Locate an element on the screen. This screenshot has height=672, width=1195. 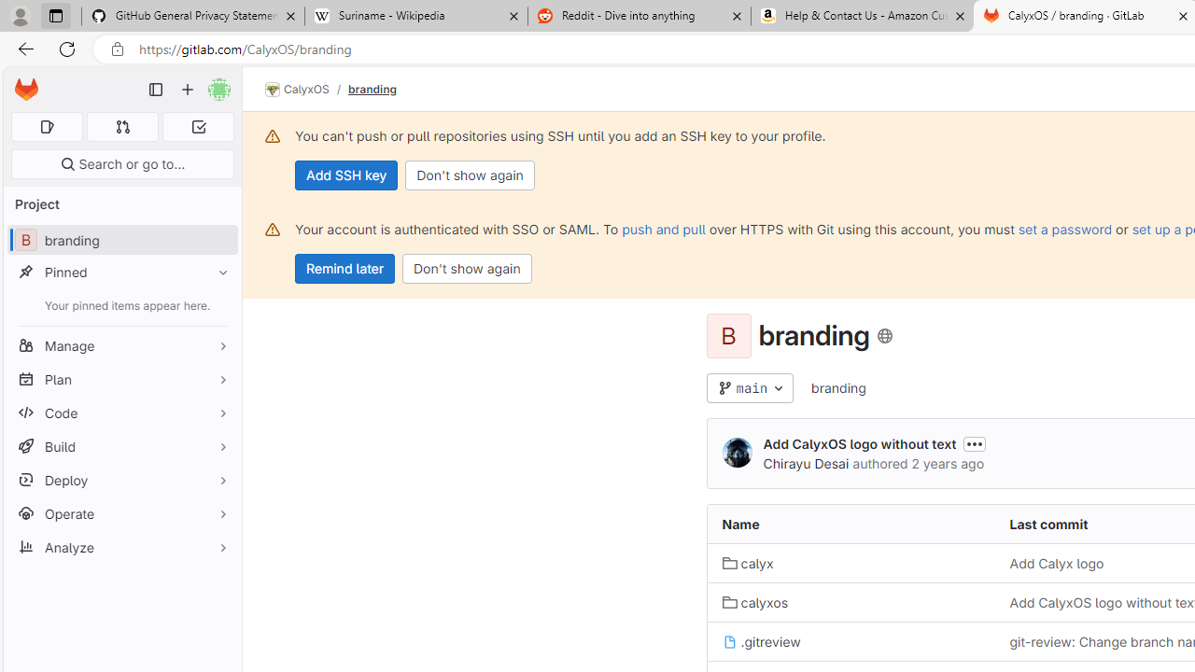
Build is located at coordinates (121, 446).